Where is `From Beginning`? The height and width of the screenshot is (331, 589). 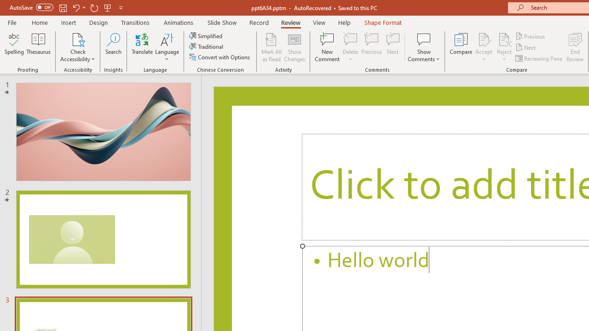 From Beginning is located at coordinates (108, 7).